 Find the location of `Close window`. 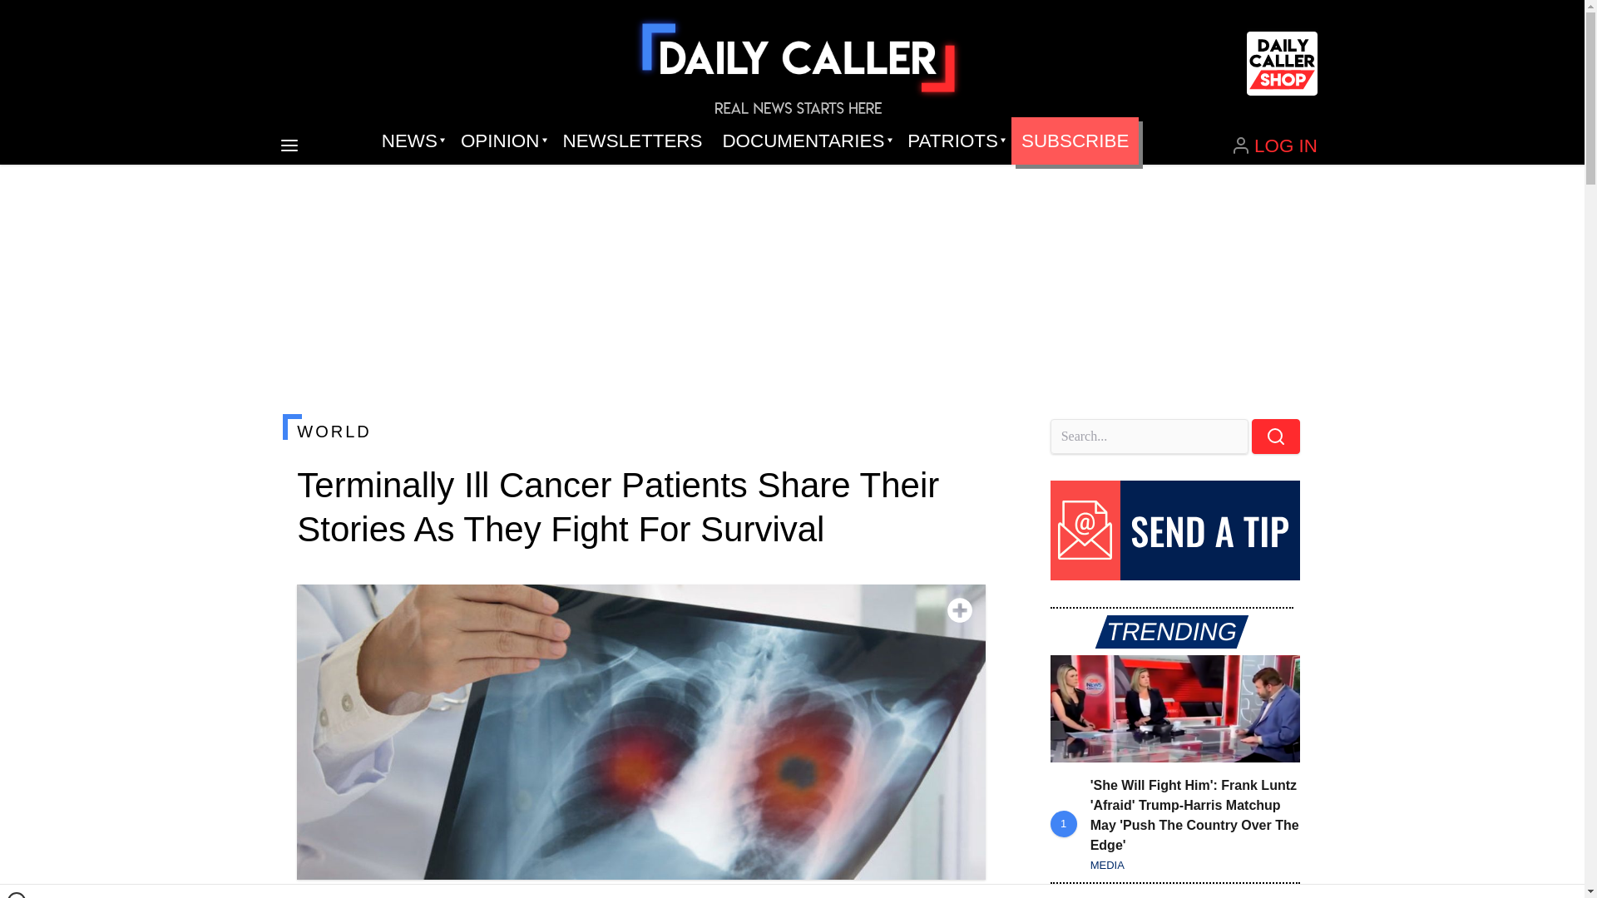

Close window is located at coordinates (17, 895).